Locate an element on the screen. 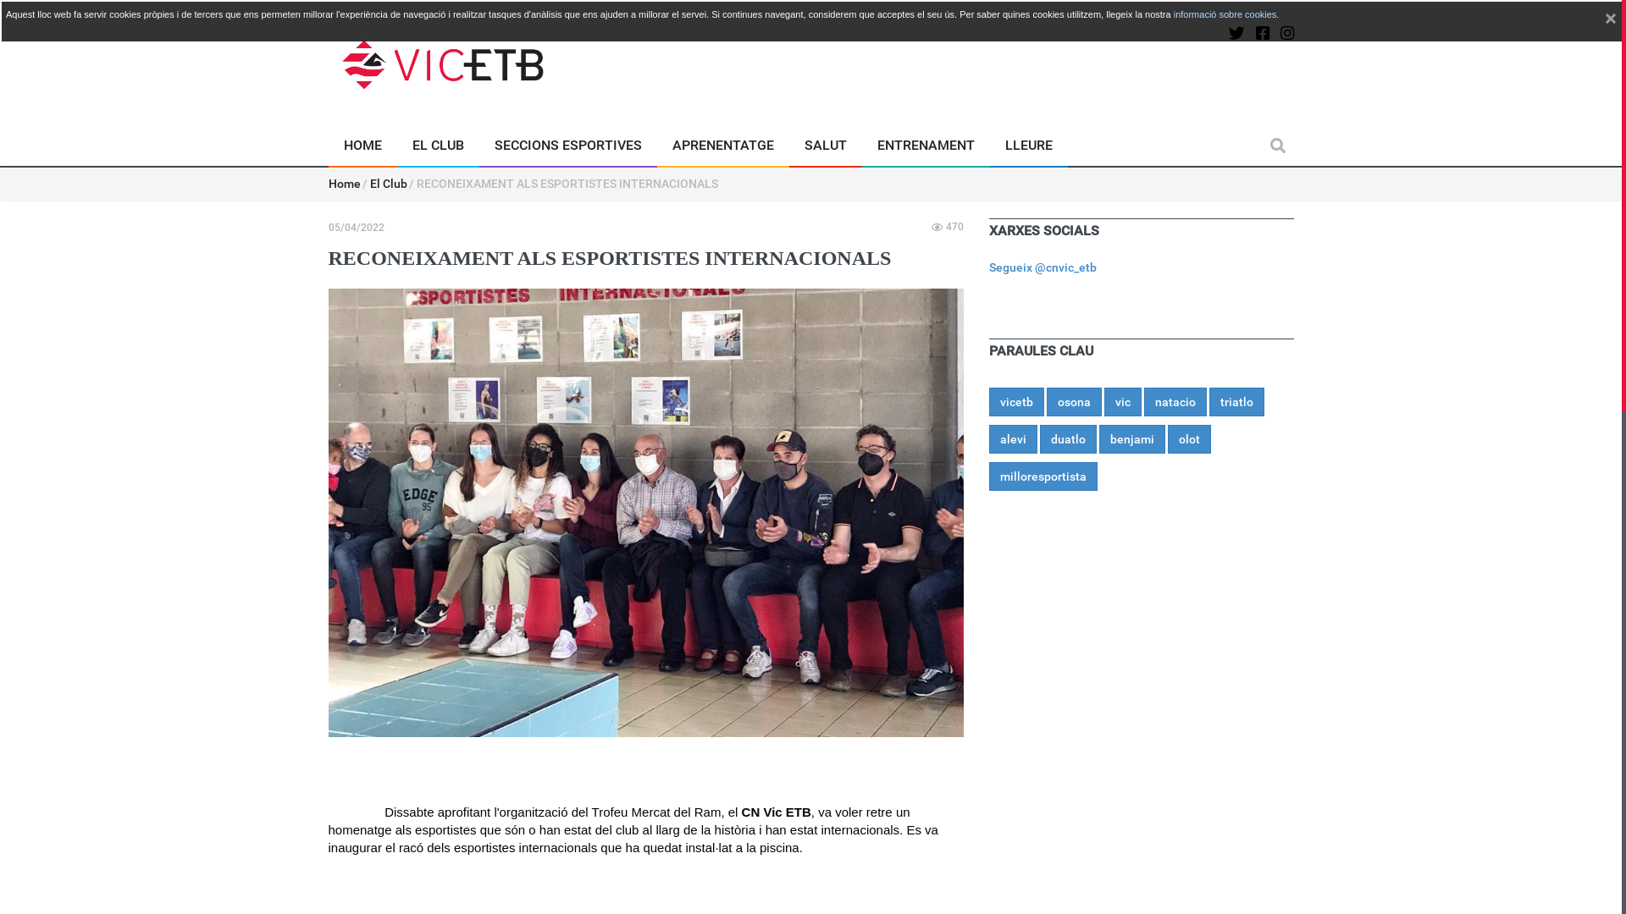  duatlo is located at coordinates (1069, 439).